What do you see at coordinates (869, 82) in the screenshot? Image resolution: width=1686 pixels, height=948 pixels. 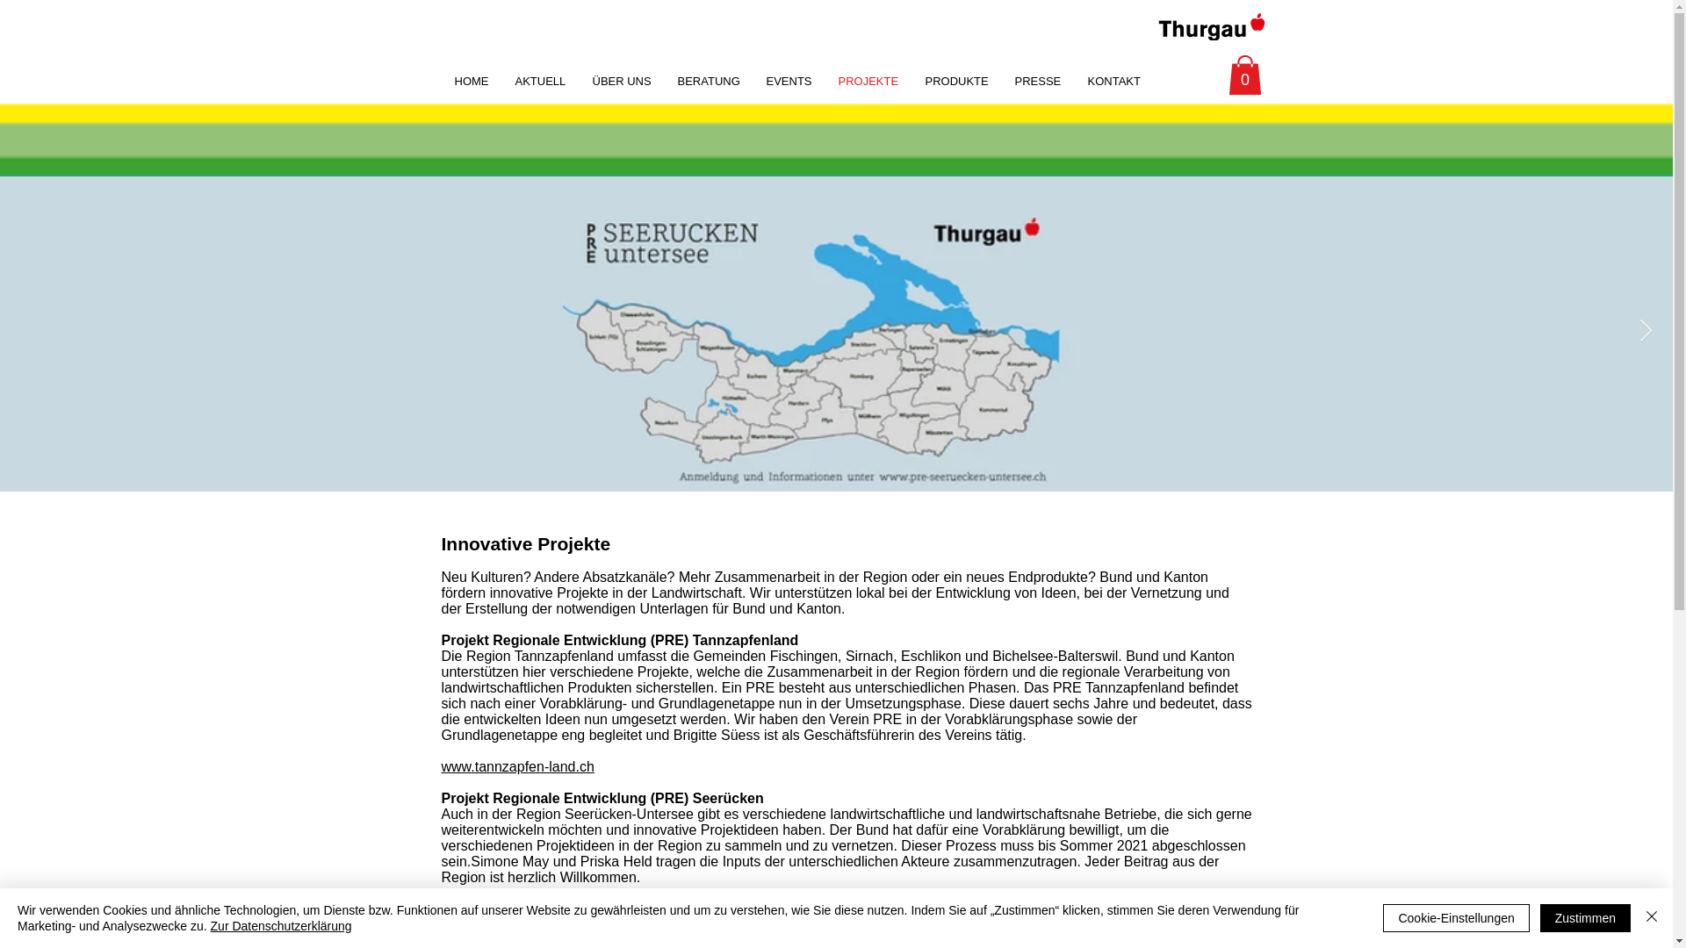 I see `PROJEKTE` at bounding box center [869, 82].